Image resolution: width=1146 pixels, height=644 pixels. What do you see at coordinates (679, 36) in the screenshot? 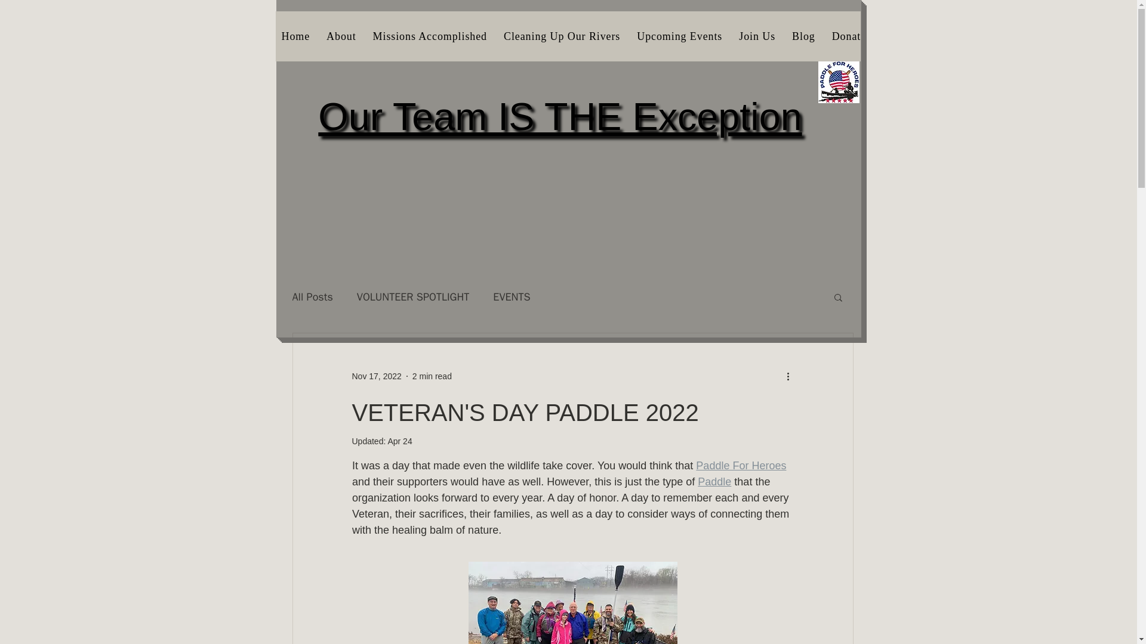
I see `Paddle` at bounding box center [679, 36].